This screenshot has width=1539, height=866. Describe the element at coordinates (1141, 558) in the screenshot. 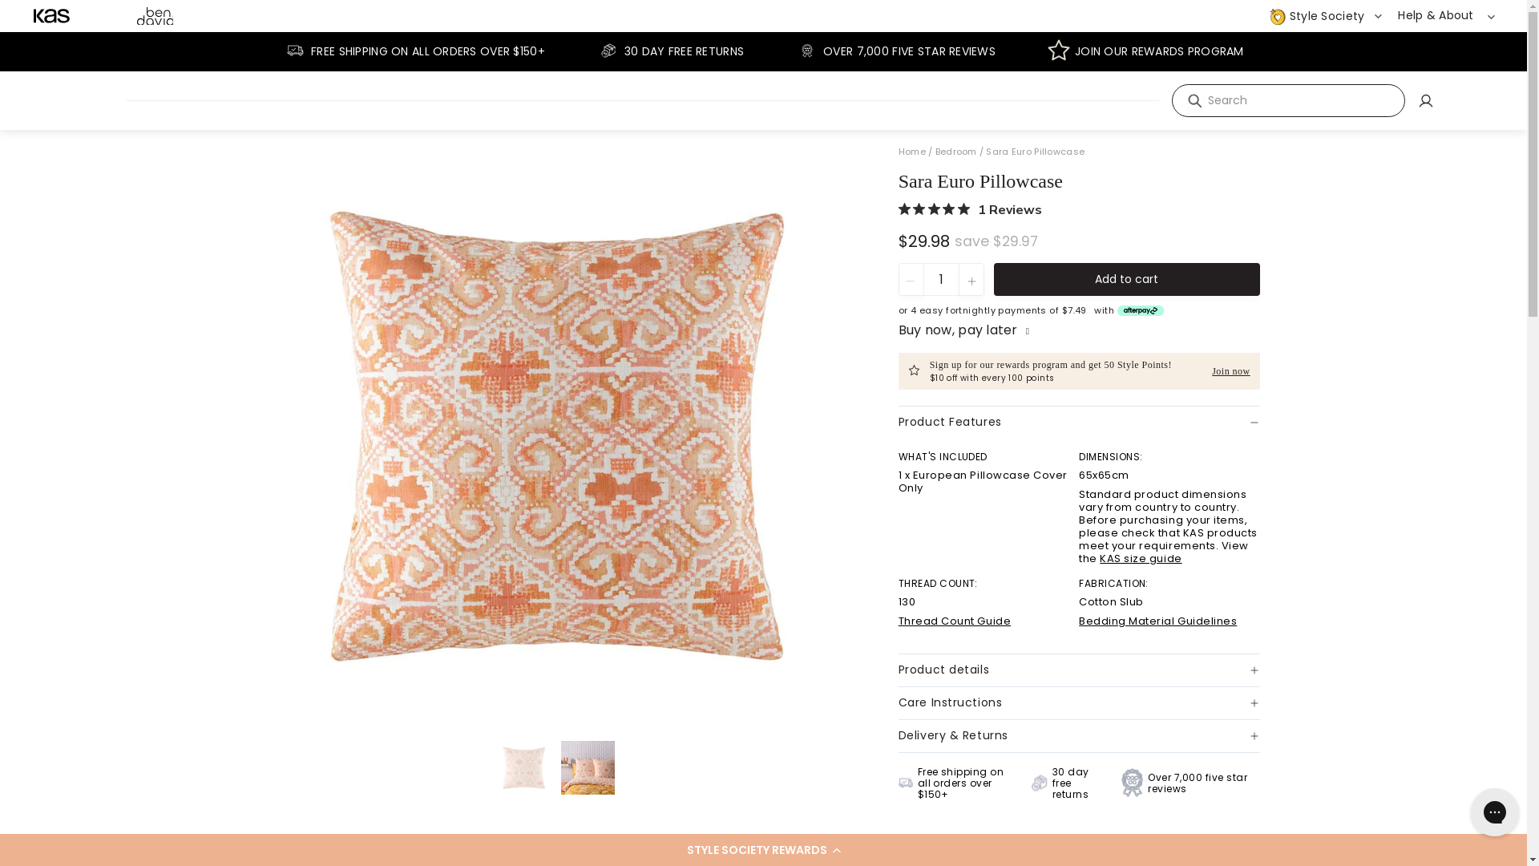

I see `KAS size guide` at that location.